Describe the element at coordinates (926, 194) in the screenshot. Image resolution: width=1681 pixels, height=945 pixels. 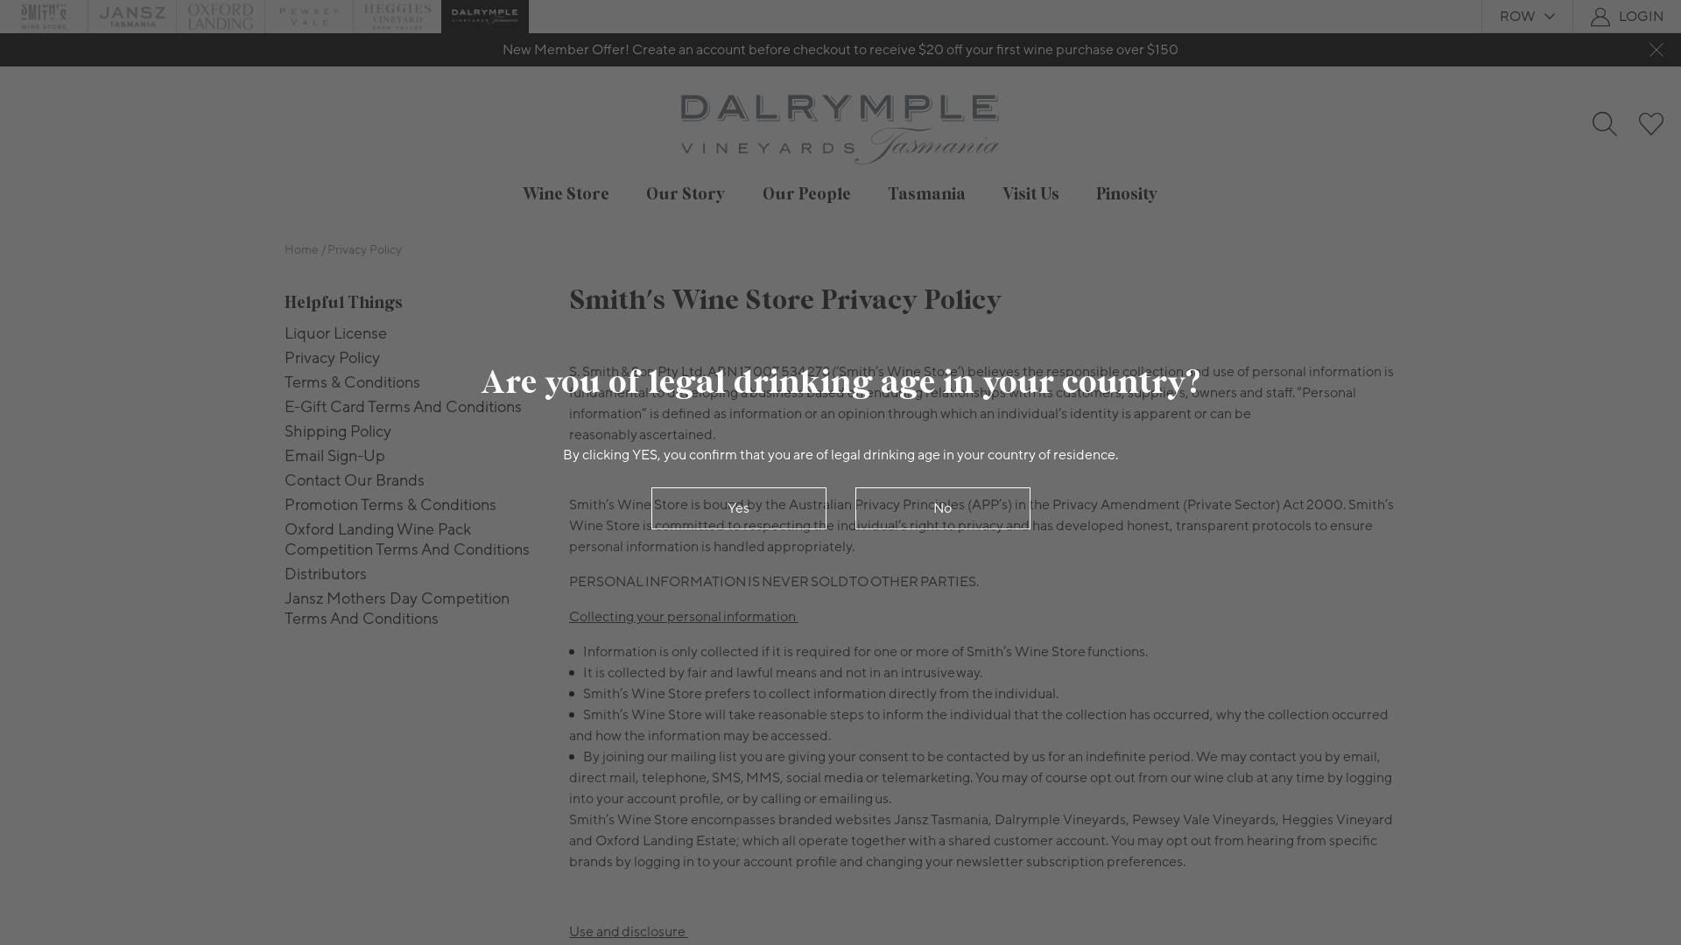
I see `Tasmania` at that location.